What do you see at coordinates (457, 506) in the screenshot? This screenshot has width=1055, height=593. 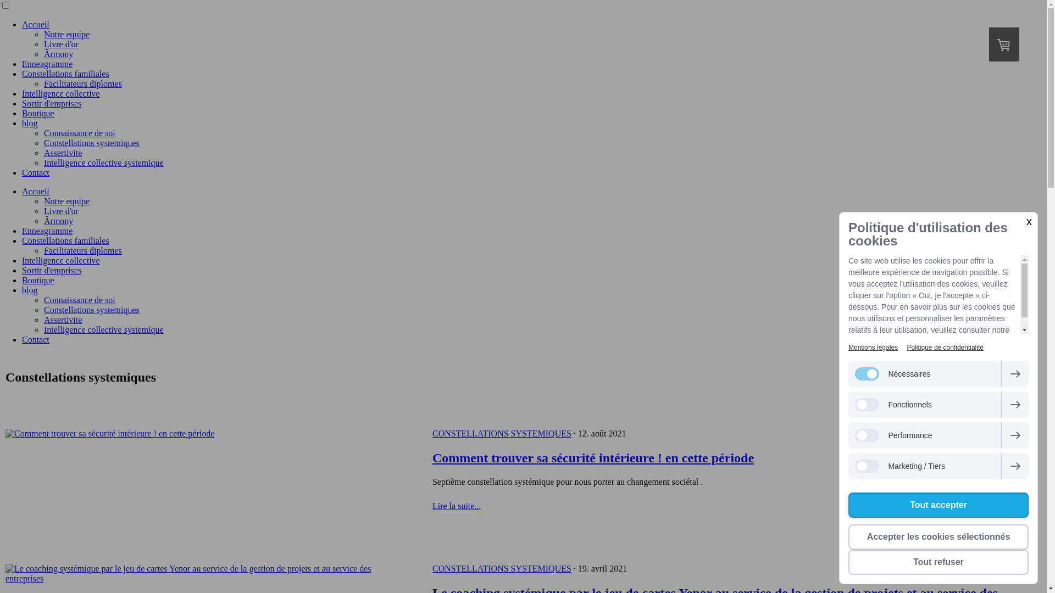 I see `Lire la suite...` at bounding box center [457, 506].